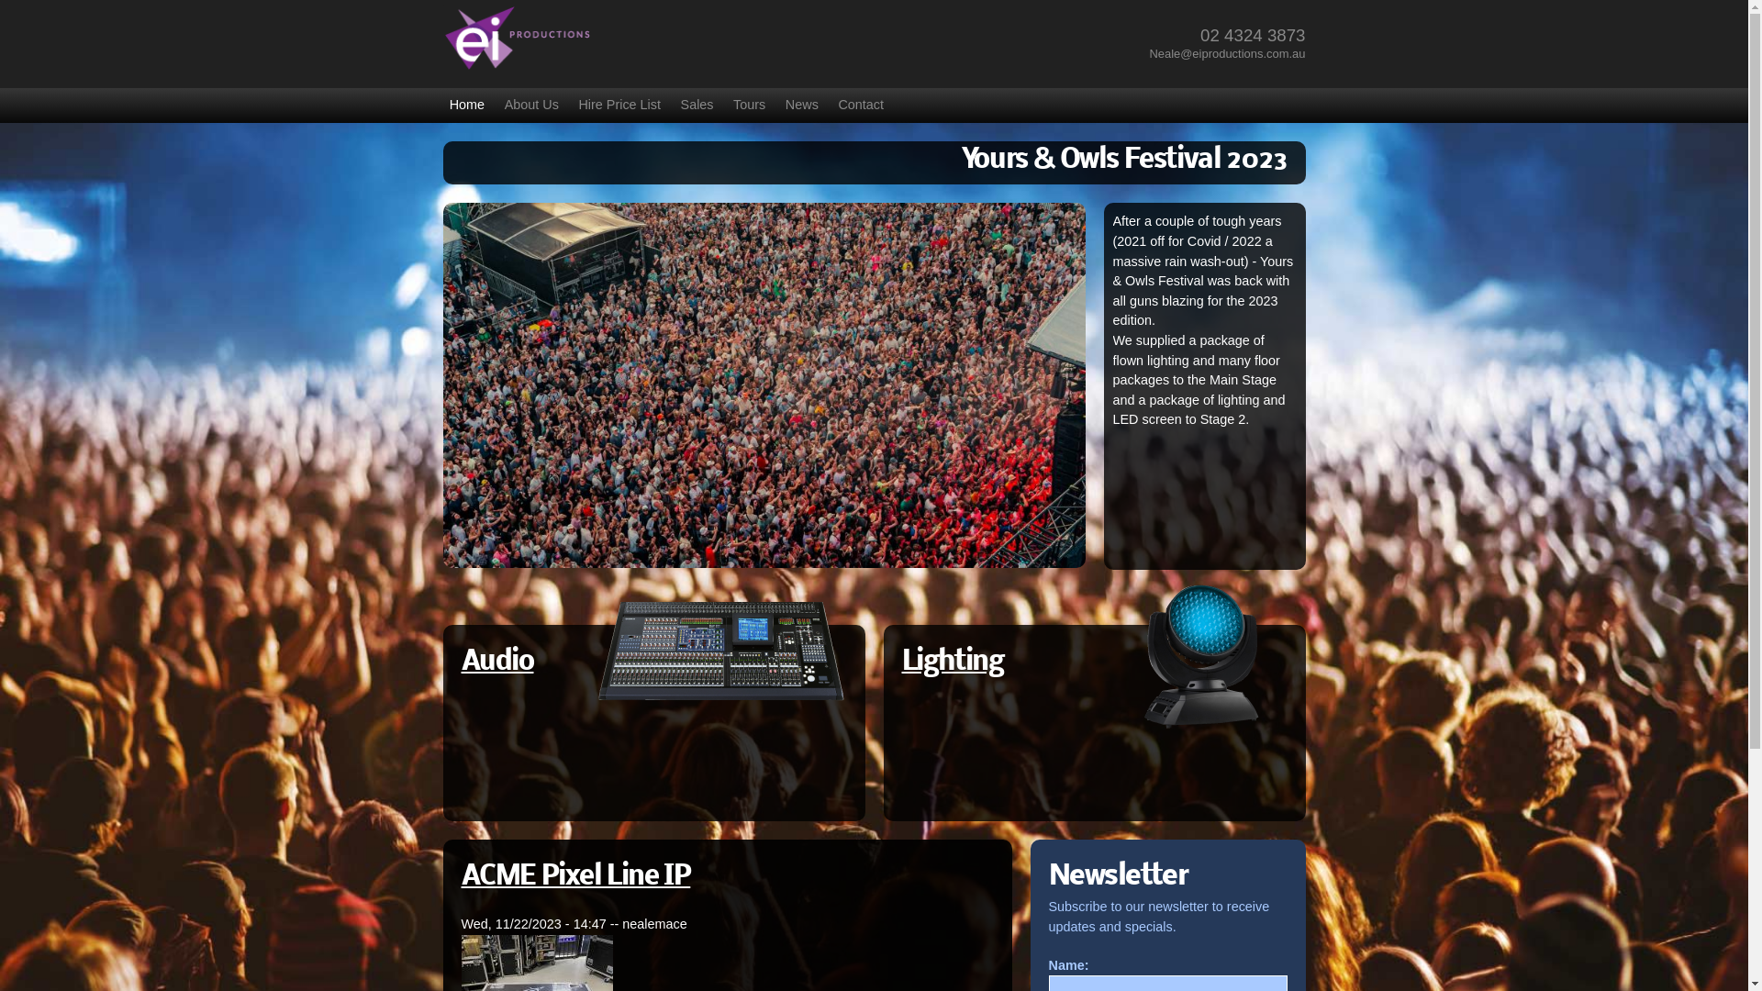  Describe the element at coordinates (697, 105) in the screenshot. I see `Sales` at that location.